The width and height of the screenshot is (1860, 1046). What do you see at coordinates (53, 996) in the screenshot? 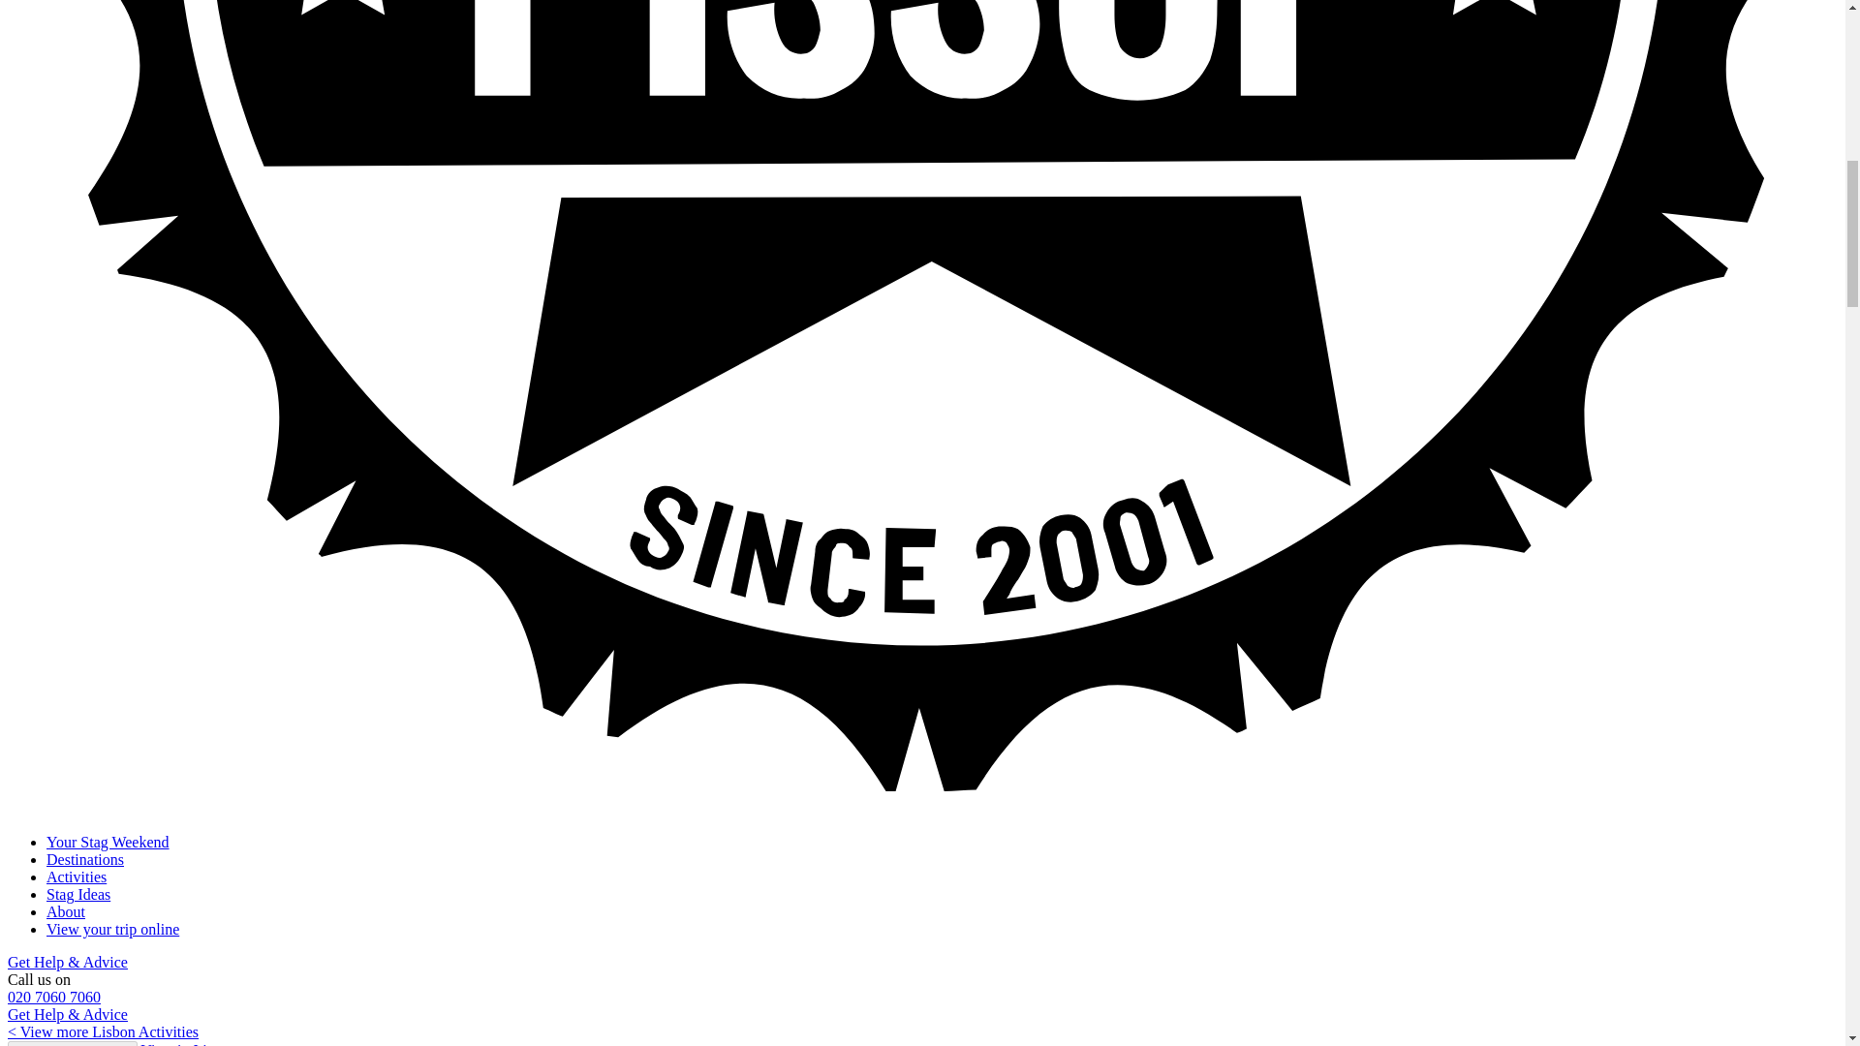
I see `020 7060 7060` at bounding box center [53, 996].